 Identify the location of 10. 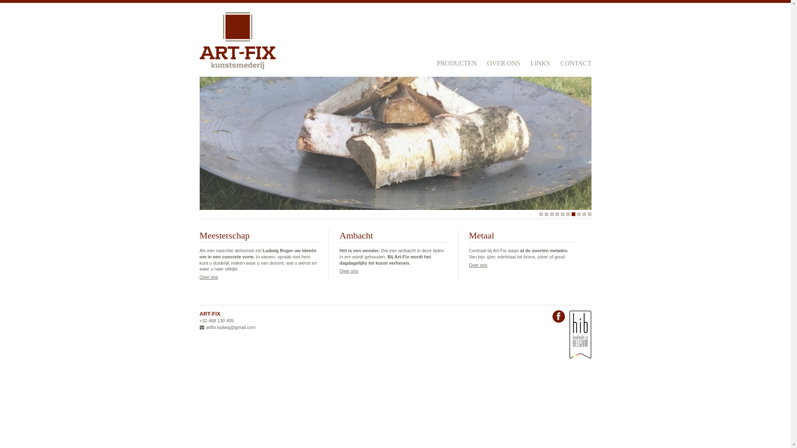
(589, 214).